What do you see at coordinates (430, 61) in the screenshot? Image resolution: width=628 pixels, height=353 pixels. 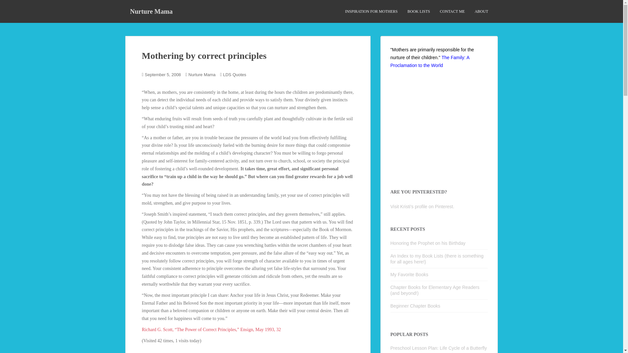 I see `The Family: A Proclamation to the World` at bounding box center [430, 61].